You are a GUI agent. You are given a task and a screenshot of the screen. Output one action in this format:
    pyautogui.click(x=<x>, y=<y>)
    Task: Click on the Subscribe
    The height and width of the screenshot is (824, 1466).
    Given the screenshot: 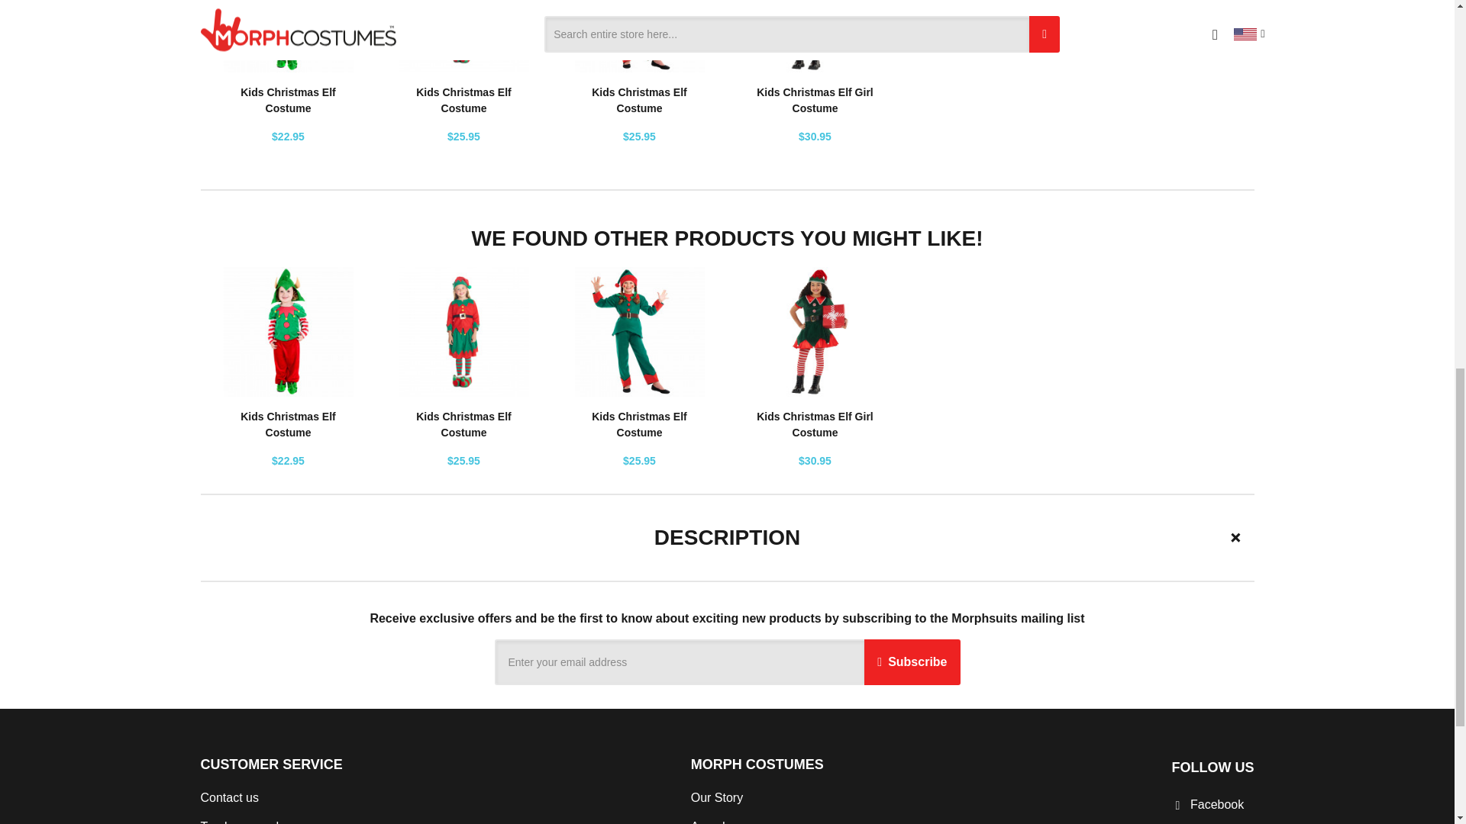 What is the action you would take?
    pyautogui.click(x=912, y=662)
    